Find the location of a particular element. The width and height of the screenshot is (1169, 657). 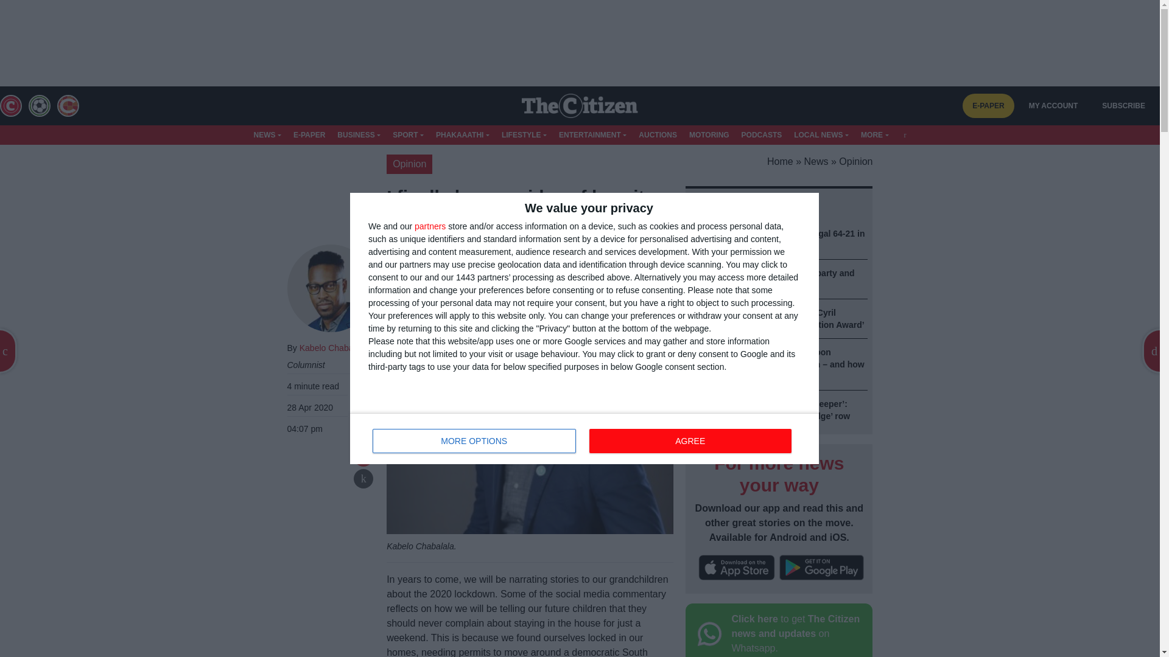

AGREE is located at coordinates (690, 441).